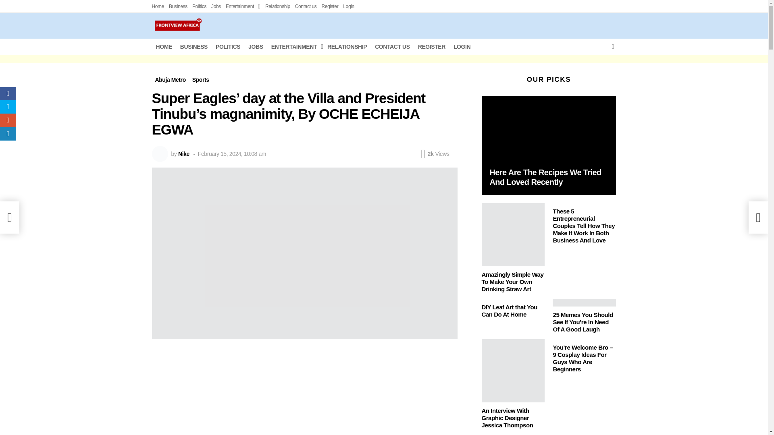 This screenshot has width=774, height=435. I want to click on Nike, so click(184, 153).